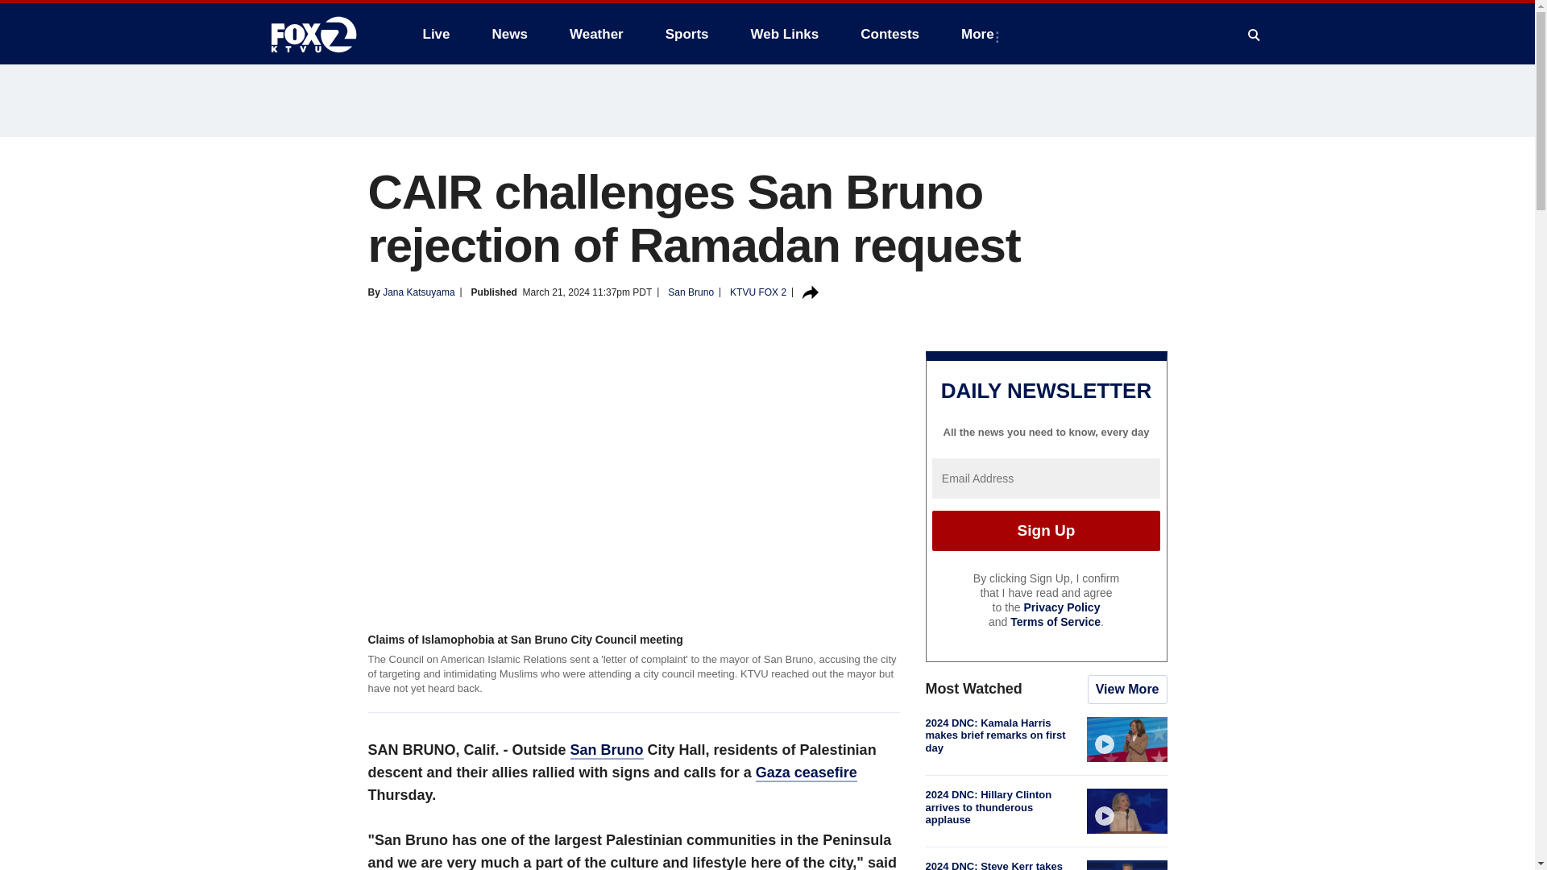 The width and height of the screenshot is (1547, 870). What do you see at coordinates (1046, 530) in the screenshot?
I see `Sign Up` at bounding box center [1046, 530].